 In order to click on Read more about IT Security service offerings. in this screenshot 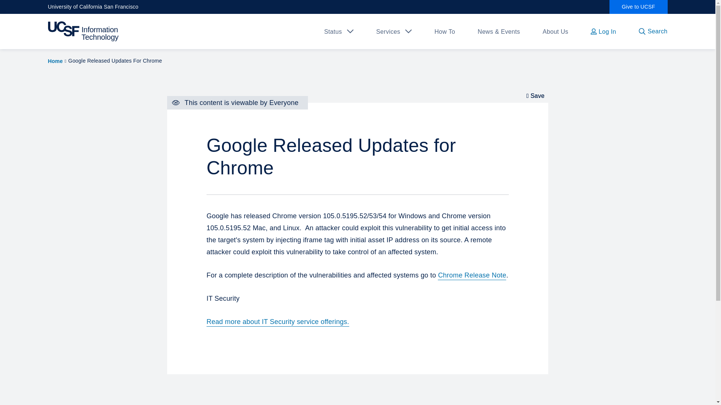, I will do `click(278, 322)`.